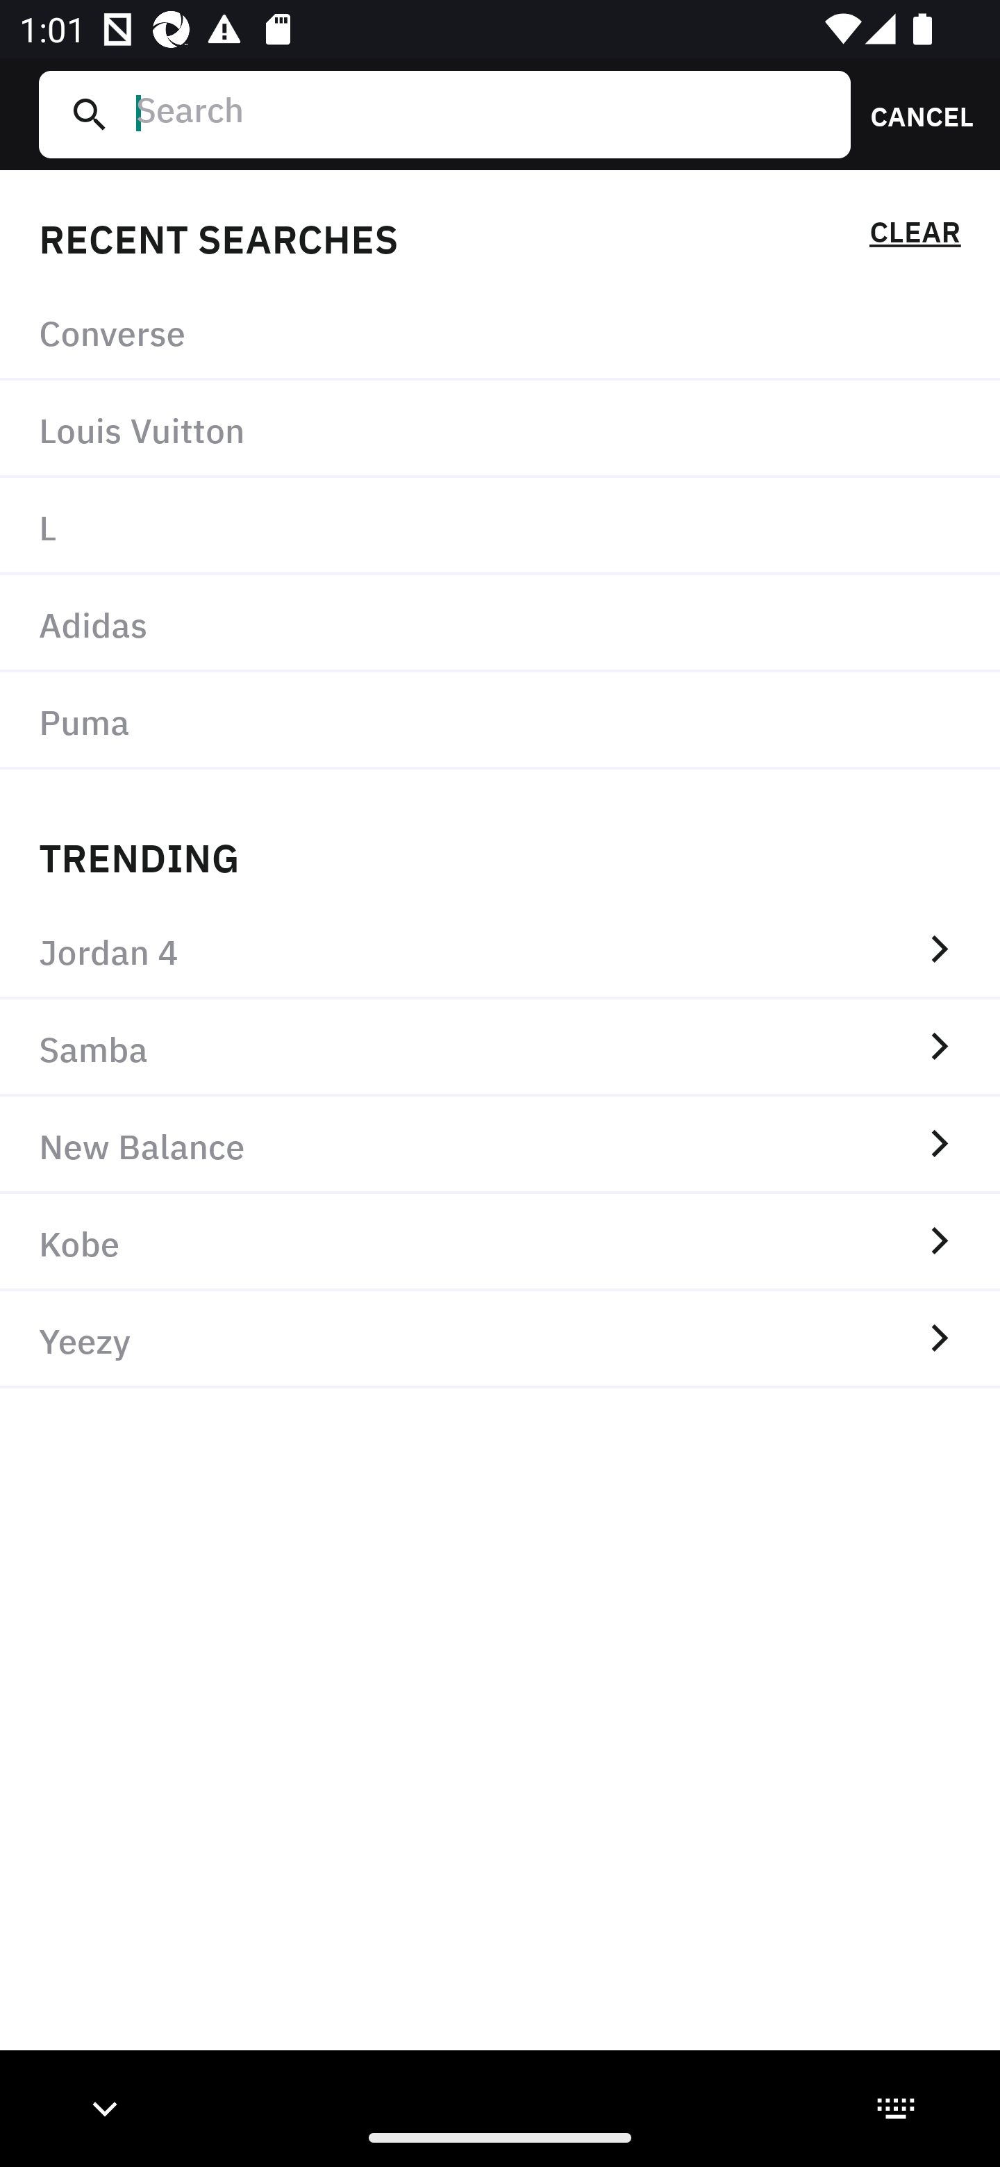  Describe the element at coordinates (500, 332) in the screenshot. I see `Converse` at that location.